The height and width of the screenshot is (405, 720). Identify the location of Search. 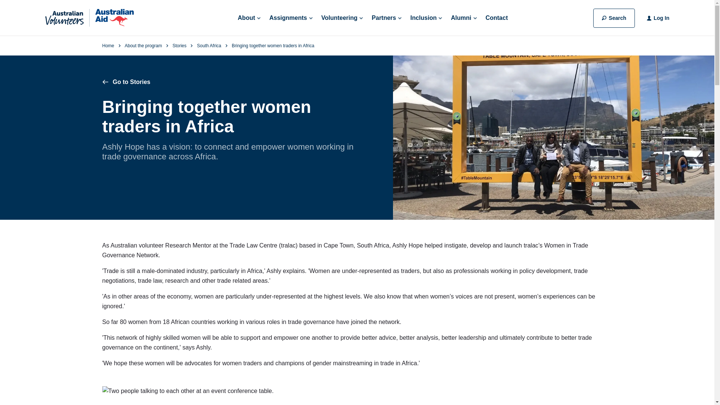
(614, 18).